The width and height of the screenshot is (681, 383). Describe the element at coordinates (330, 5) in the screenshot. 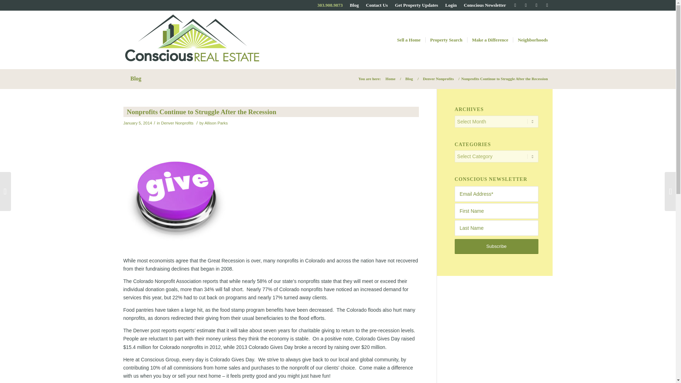

I see `303.908.9873` at that location.